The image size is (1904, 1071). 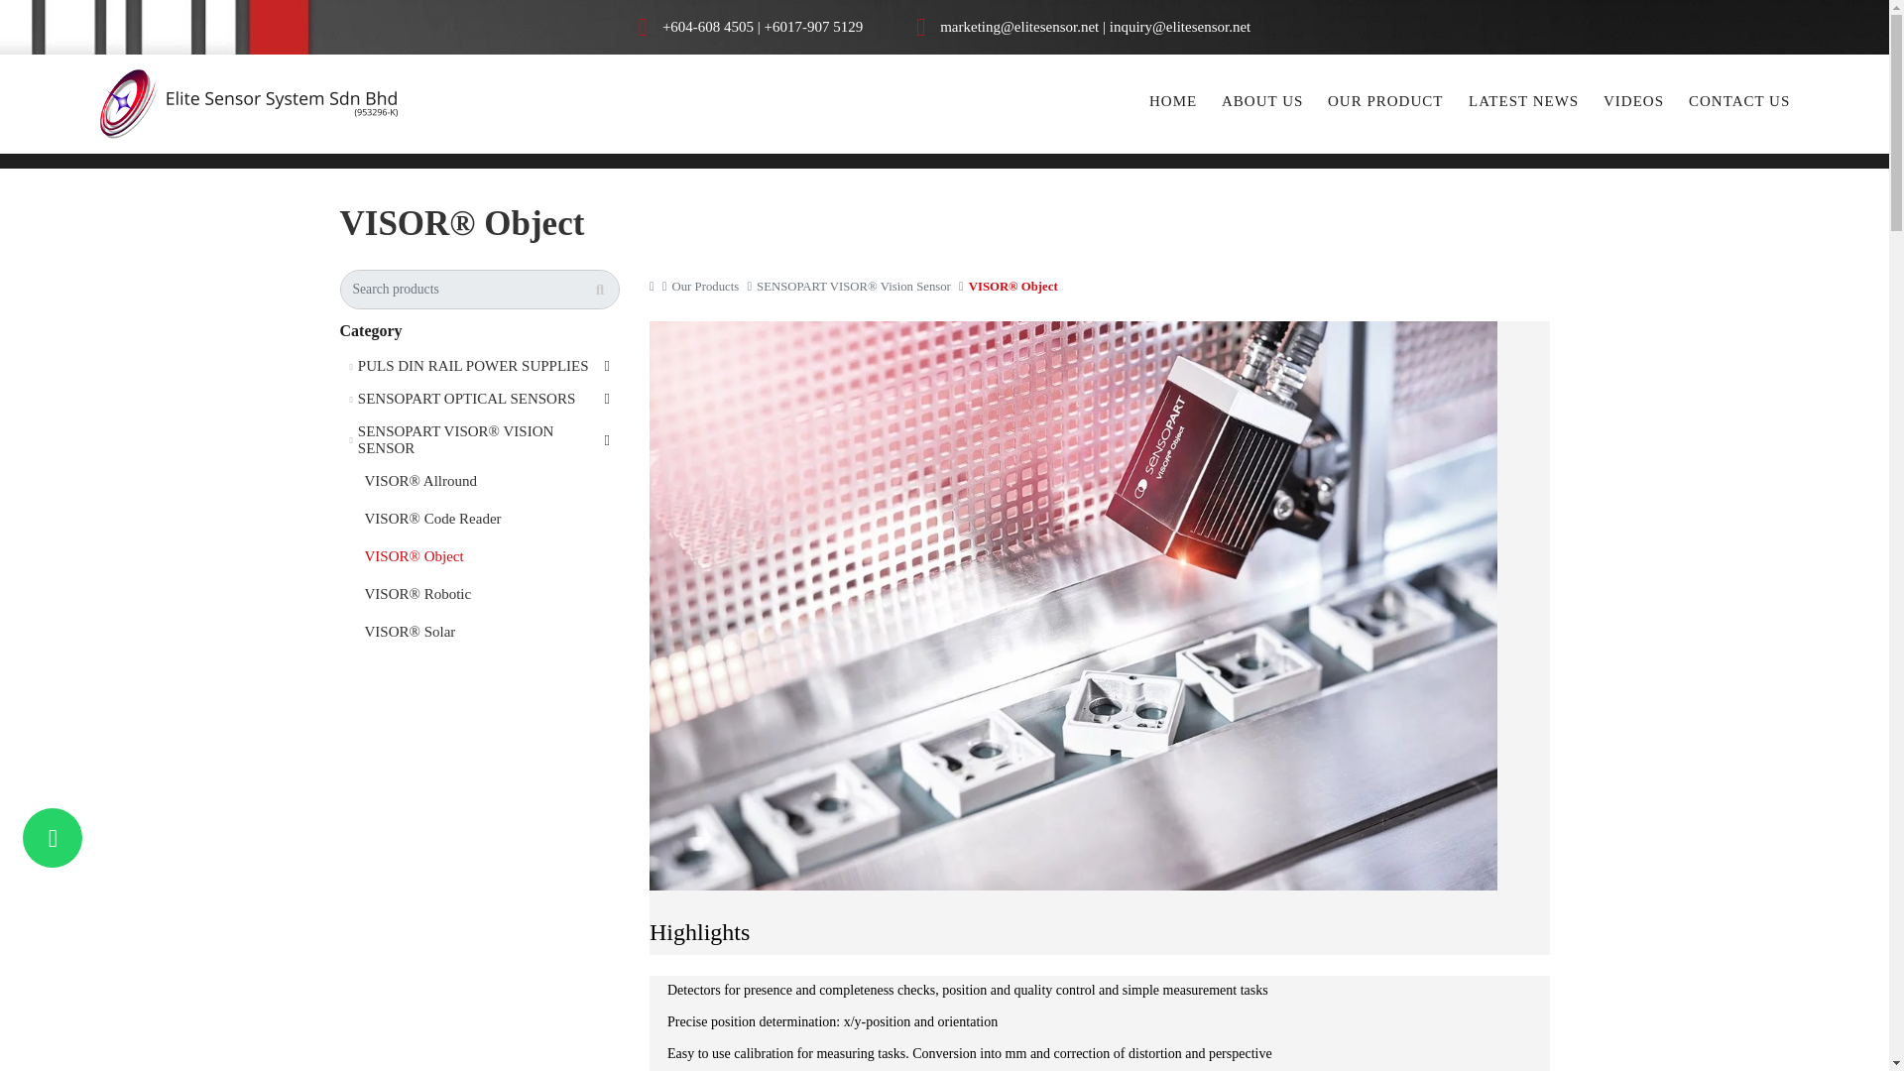 I want to click on About Us, so click(x=1261, y=103).